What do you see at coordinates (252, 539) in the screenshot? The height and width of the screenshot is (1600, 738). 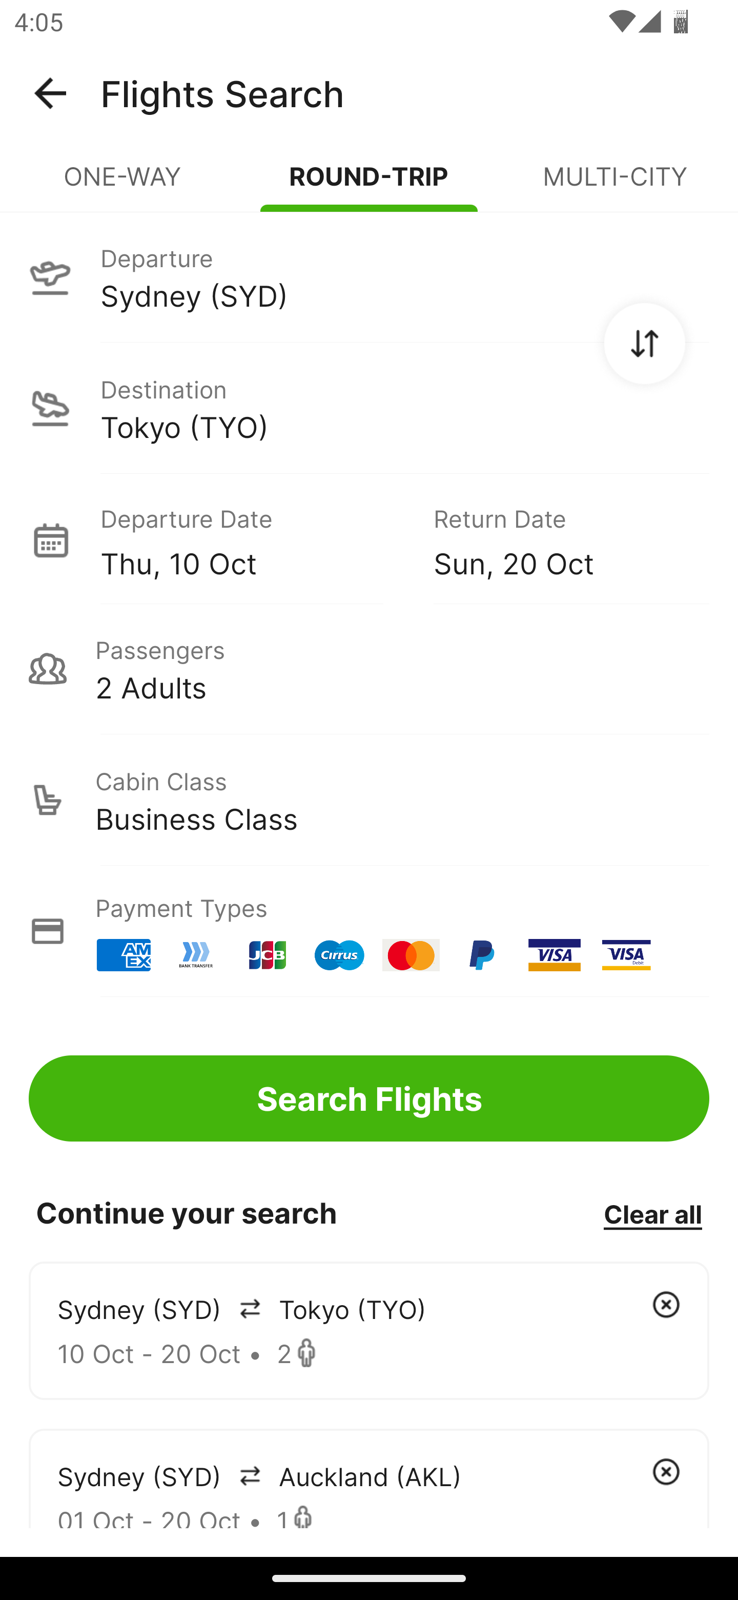 I see `Departure Date Thu, 10 Oct` at bounding box center [252, 539].